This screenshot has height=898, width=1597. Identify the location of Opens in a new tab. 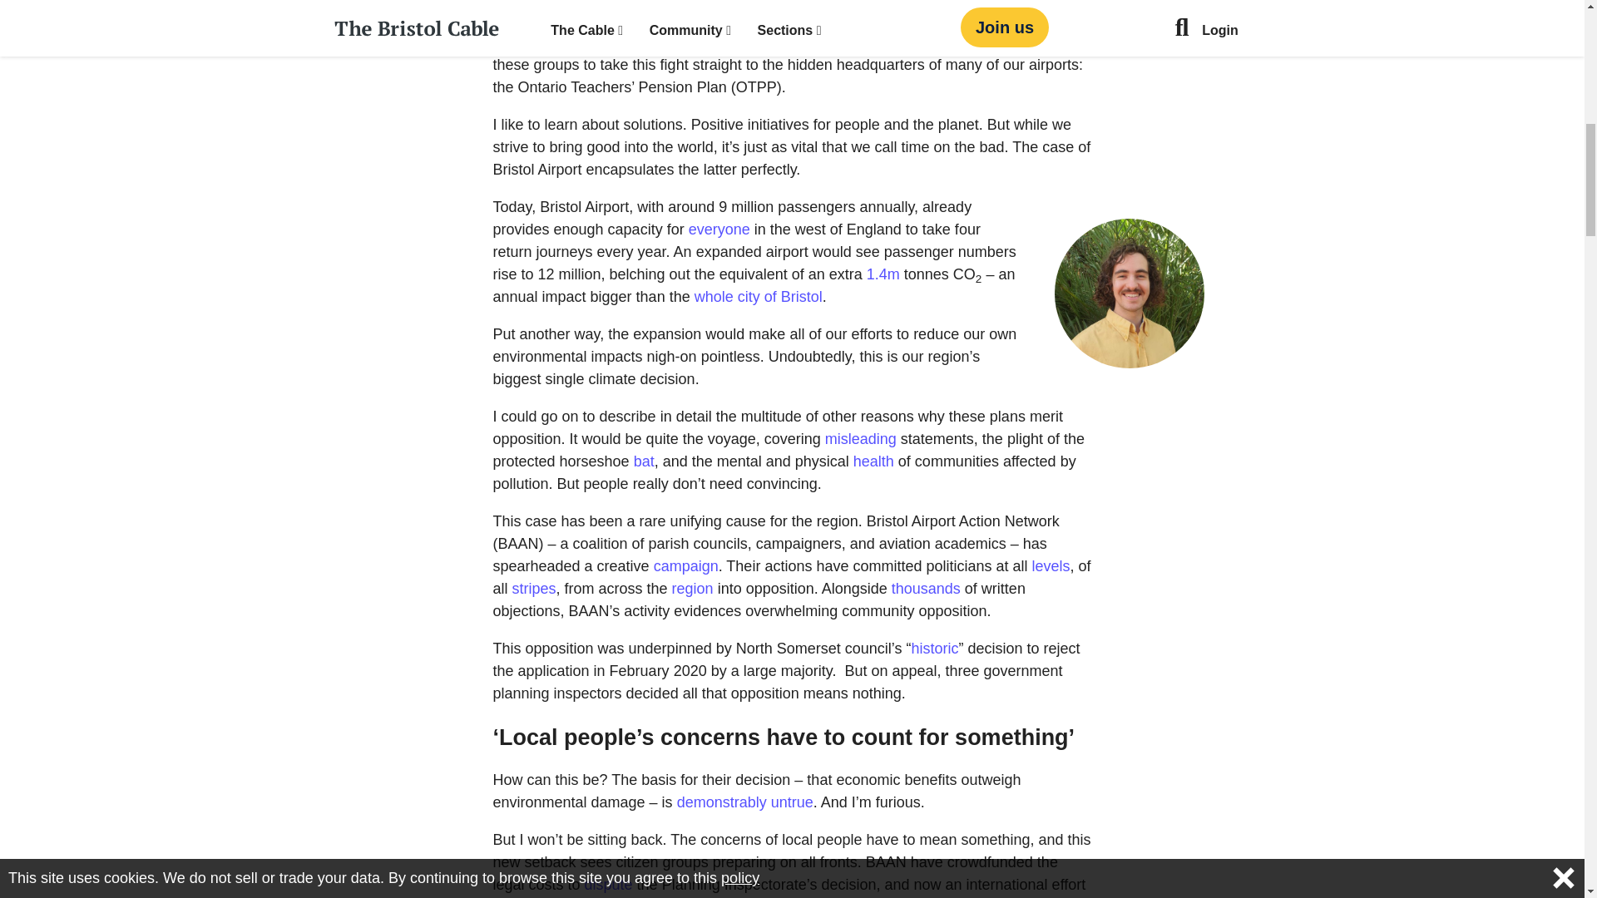
(873, 461).